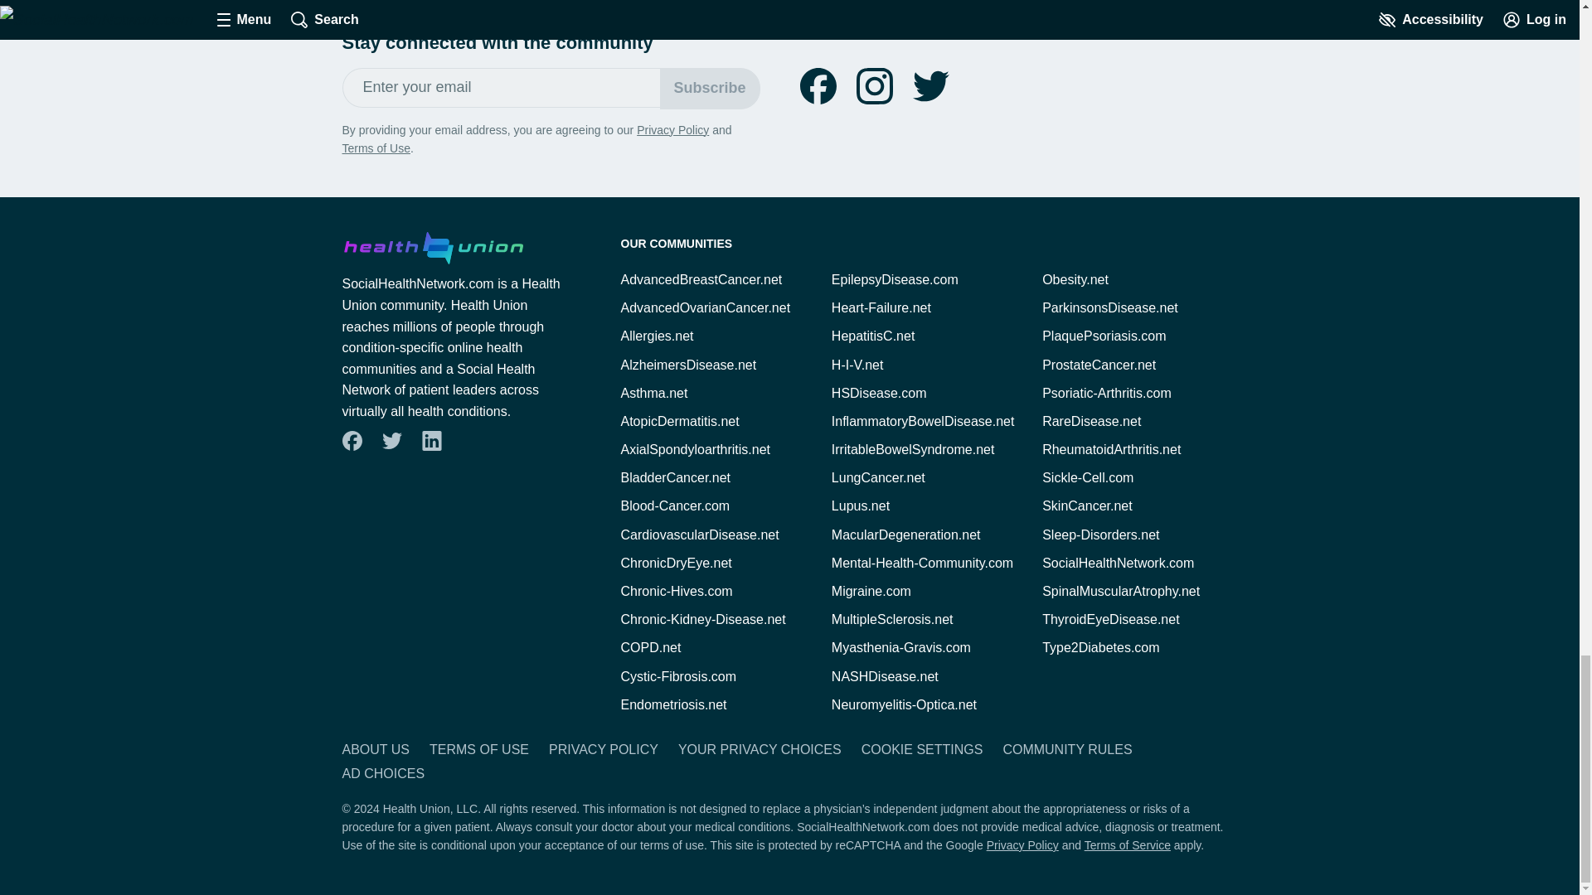  I want to click on Follow us on twitter, so click(930, 86).